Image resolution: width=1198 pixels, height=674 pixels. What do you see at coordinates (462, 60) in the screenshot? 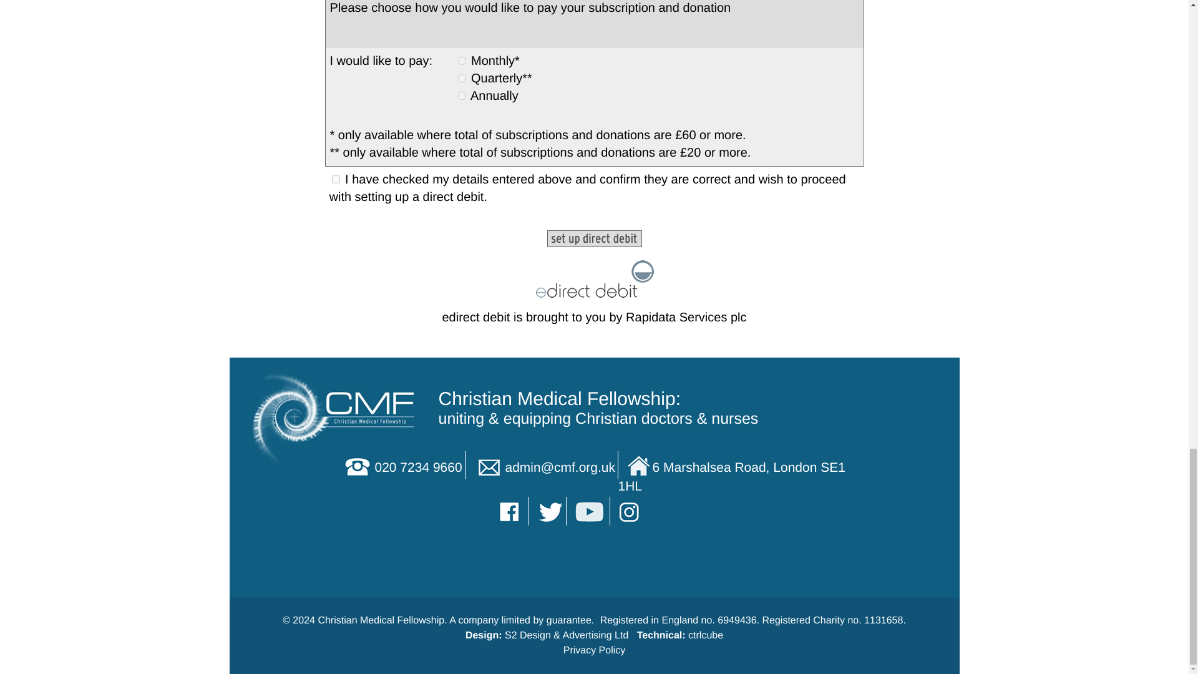
I see `m` at bounding box center [462, 60].